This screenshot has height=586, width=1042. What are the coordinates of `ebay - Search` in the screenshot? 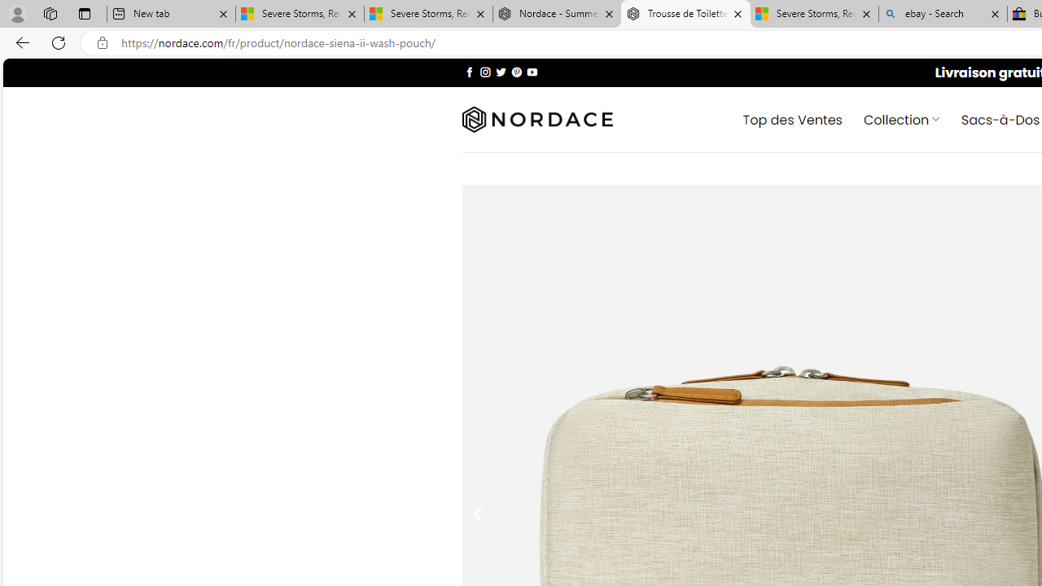 It's located at (943, 15).